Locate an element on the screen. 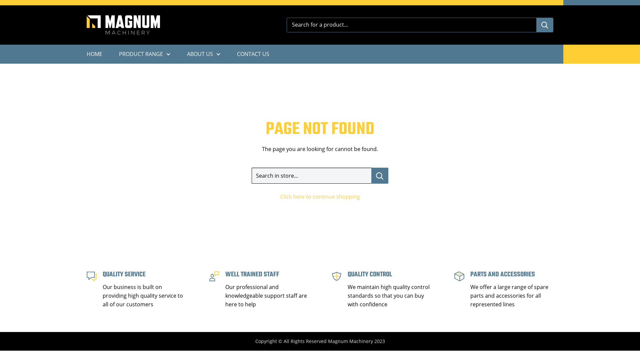 The width and height of the screenshot is (640, 360). CONTACT US is located at coordinates (253, 54).